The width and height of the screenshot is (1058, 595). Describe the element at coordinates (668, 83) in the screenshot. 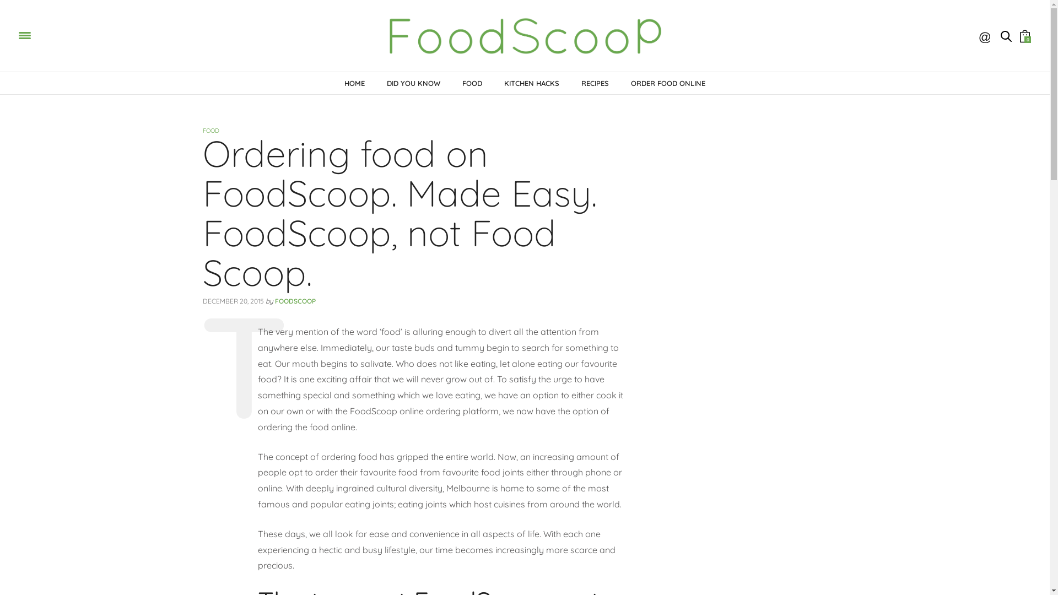

I see `ORDER FOOD ONLINE` at that location.